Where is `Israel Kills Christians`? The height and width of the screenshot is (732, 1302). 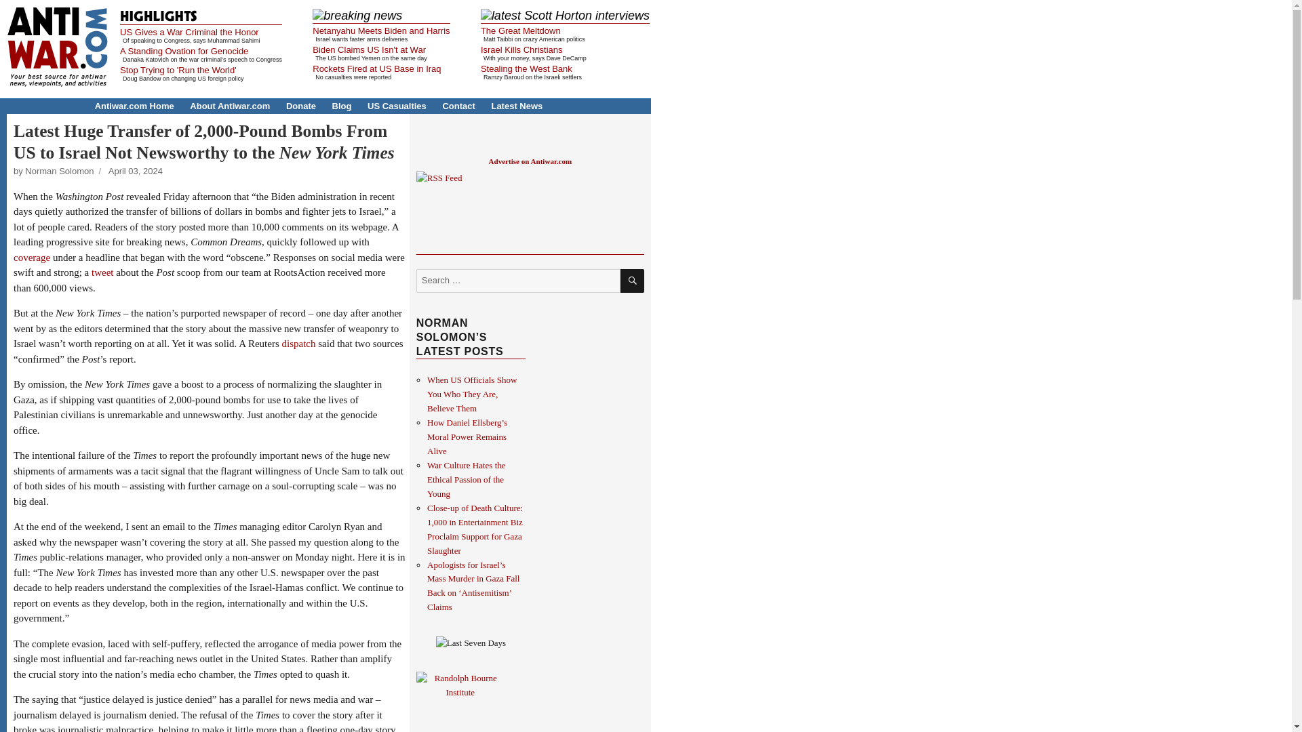 Israel Kills Christians is located at coordinates (521, 49).